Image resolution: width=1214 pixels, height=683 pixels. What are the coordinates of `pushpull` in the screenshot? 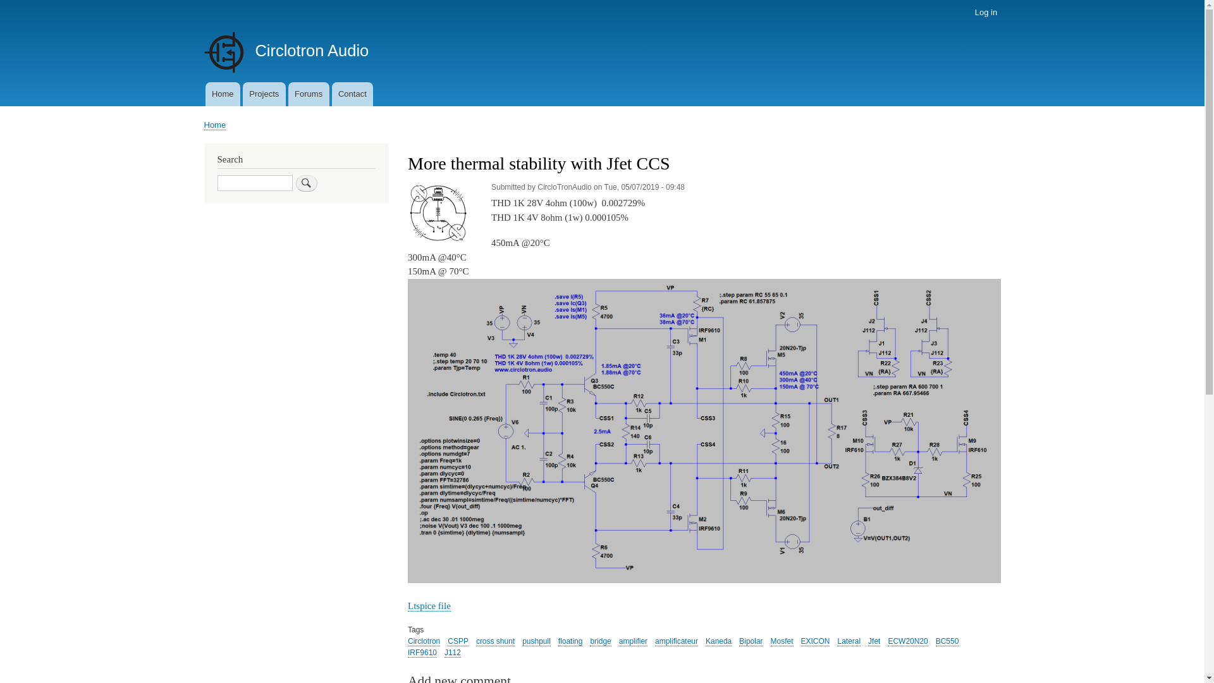 It's located at (536, 641).